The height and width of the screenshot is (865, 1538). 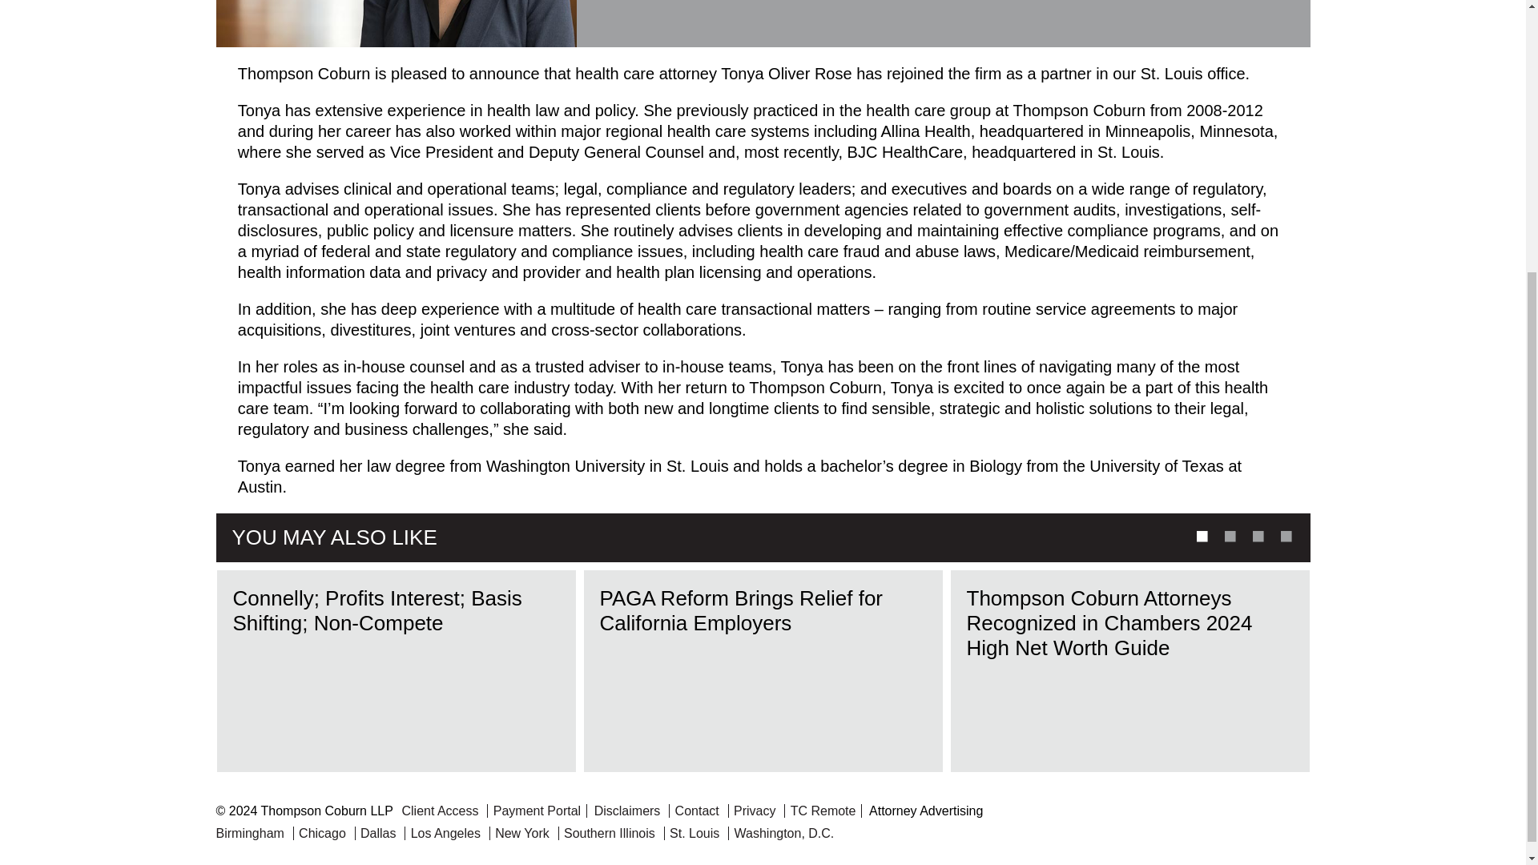 What do you see at coordinates (1199, 536) in the screenshot?
I see `1` at bounding box center [1199, 536].